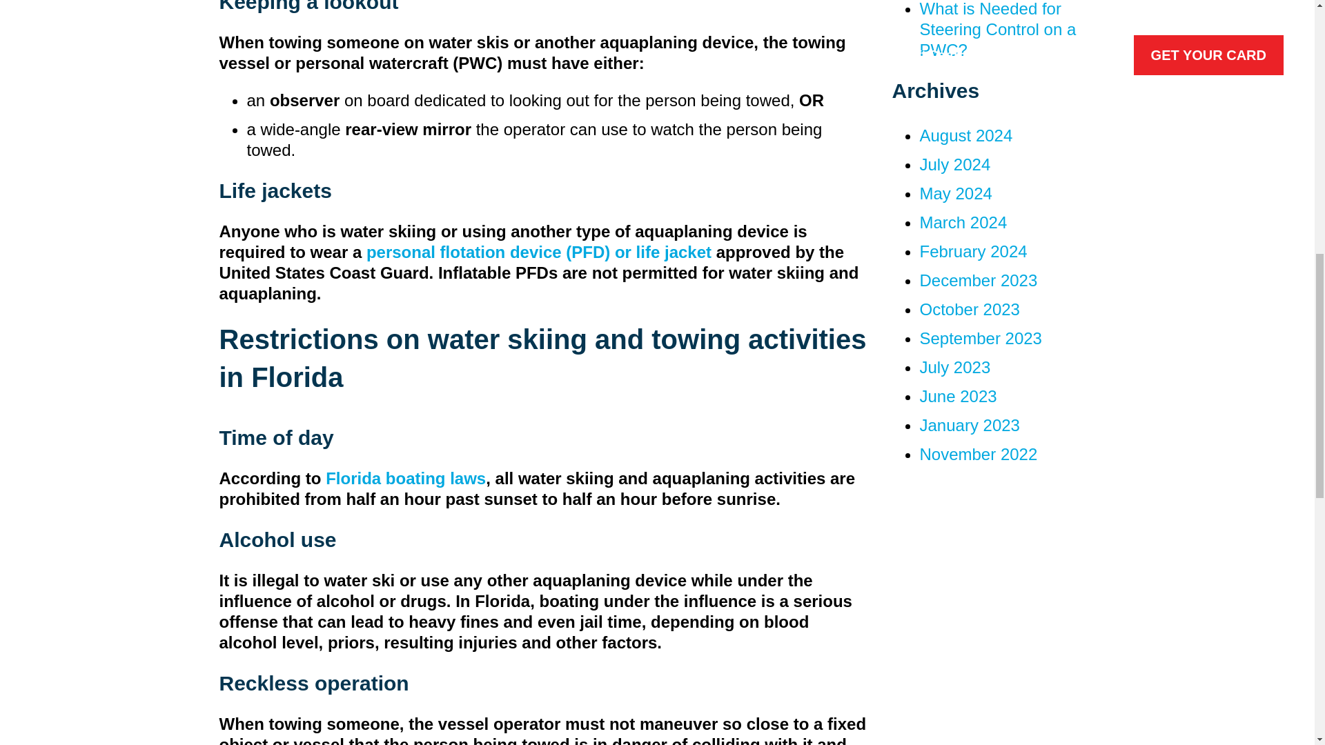 The height and width of the screenshot is (745, 1325). Describe the element at coordinates (963, 222) in the screenshot. I see `March 2024` at that location.